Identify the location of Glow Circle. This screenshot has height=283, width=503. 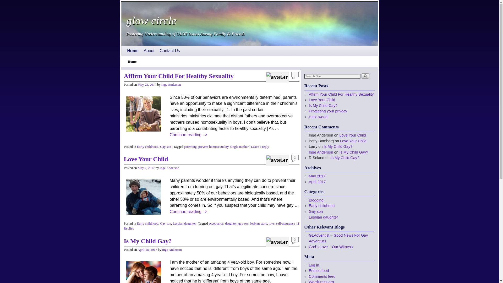
(249, 24).